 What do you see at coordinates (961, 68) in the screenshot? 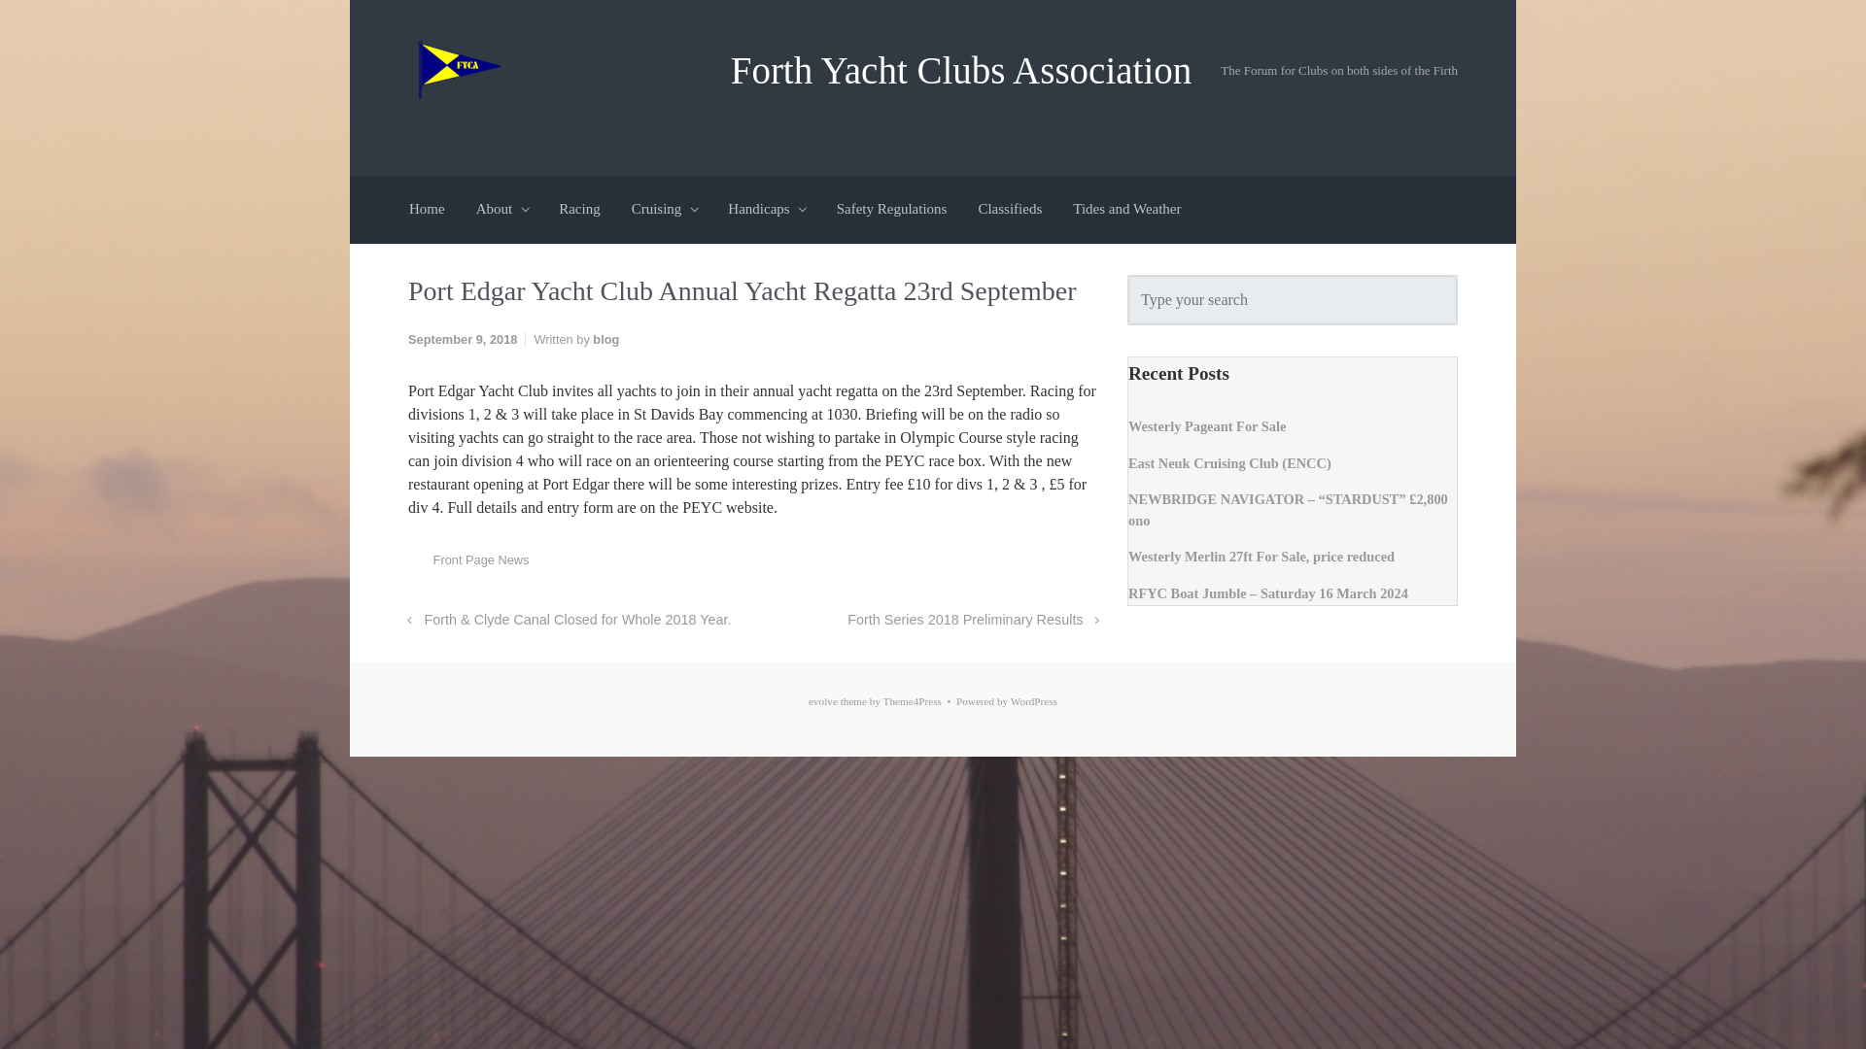
I see `Forth Yacht Clubs Association` at bounding box center [961, 68].